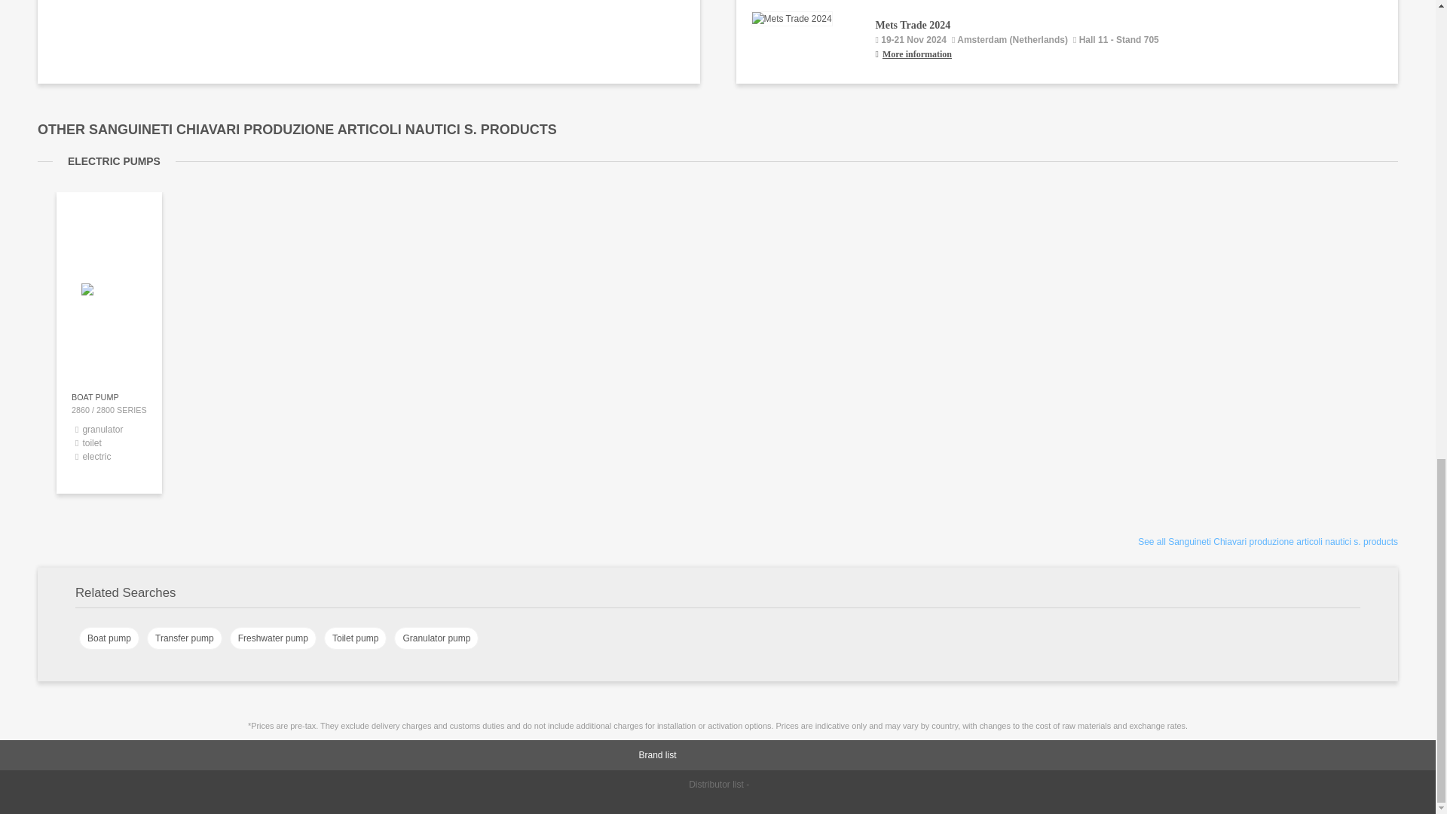 Image resolution: width=1447 pixels, height=814 pixels. What do you see at coordinates (273, 638) in the screenshot?
I see `Freshwater pump` at bounding box center [273, 638].